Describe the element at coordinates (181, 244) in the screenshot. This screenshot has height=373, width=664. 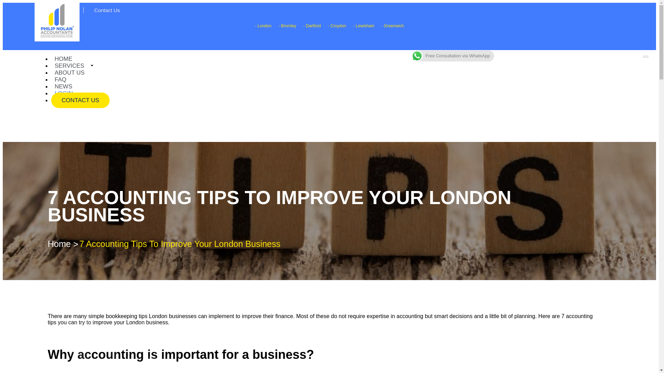
I see `7 Accounting Tips To Improve Your London Business ` at that location.